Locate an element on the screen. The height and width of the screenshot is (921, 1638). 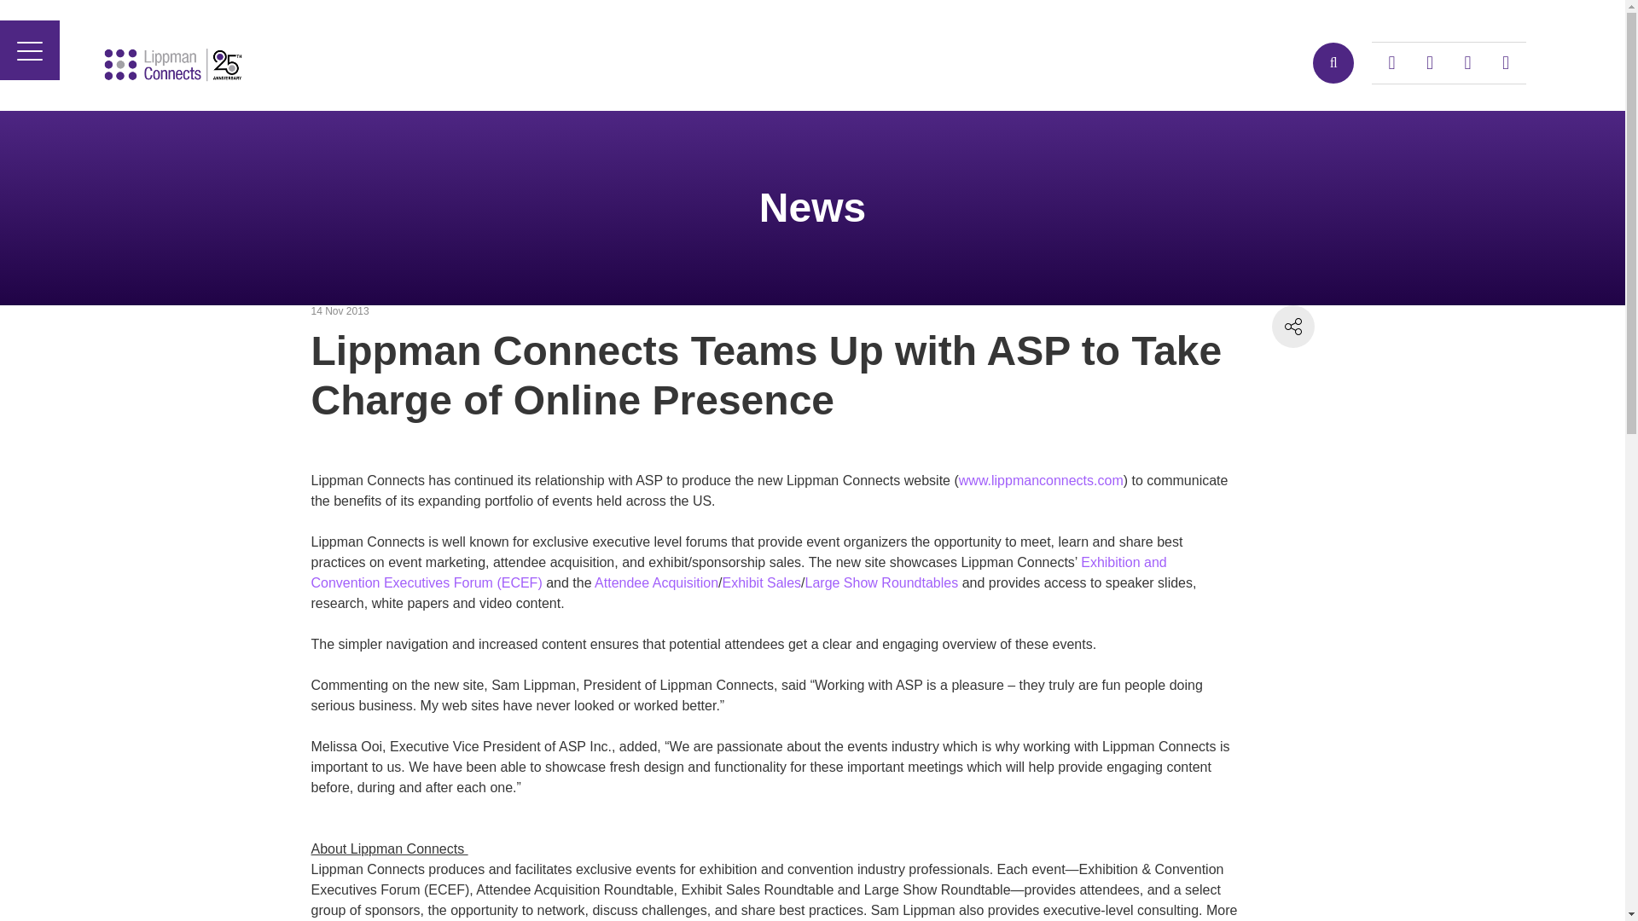
www.lippmanconnects.com is located at coordinates (1041, 481).